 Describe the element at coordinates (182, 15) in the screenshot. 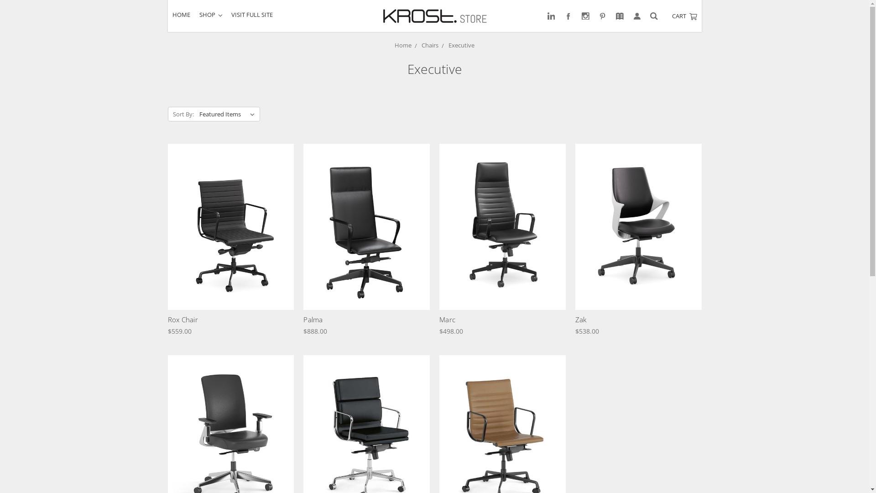

I see `HOME` at that location.